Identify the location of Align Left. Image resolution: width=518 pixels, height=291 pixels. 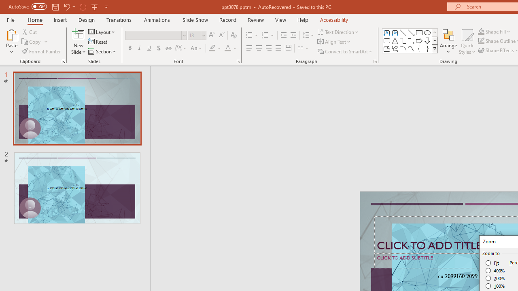
(249, 48).